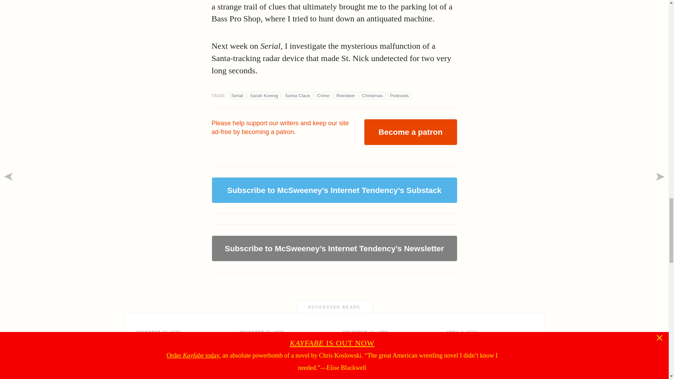  What do you see at coordinates (323, 95) in the screenshot?
I see `Crime` at bounding box center [323, 95].